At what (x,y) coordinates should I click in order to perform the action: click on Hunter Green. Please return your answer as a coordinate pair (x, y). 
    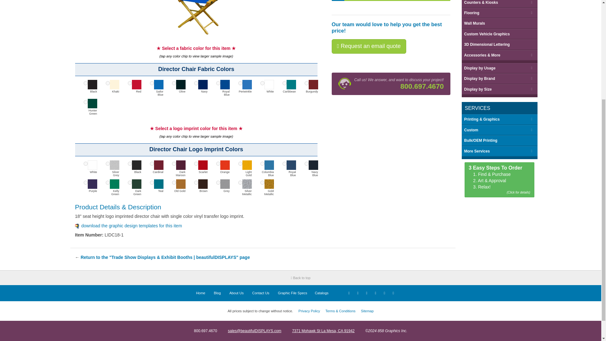
    Looking at the image, I should click on (85, 102).